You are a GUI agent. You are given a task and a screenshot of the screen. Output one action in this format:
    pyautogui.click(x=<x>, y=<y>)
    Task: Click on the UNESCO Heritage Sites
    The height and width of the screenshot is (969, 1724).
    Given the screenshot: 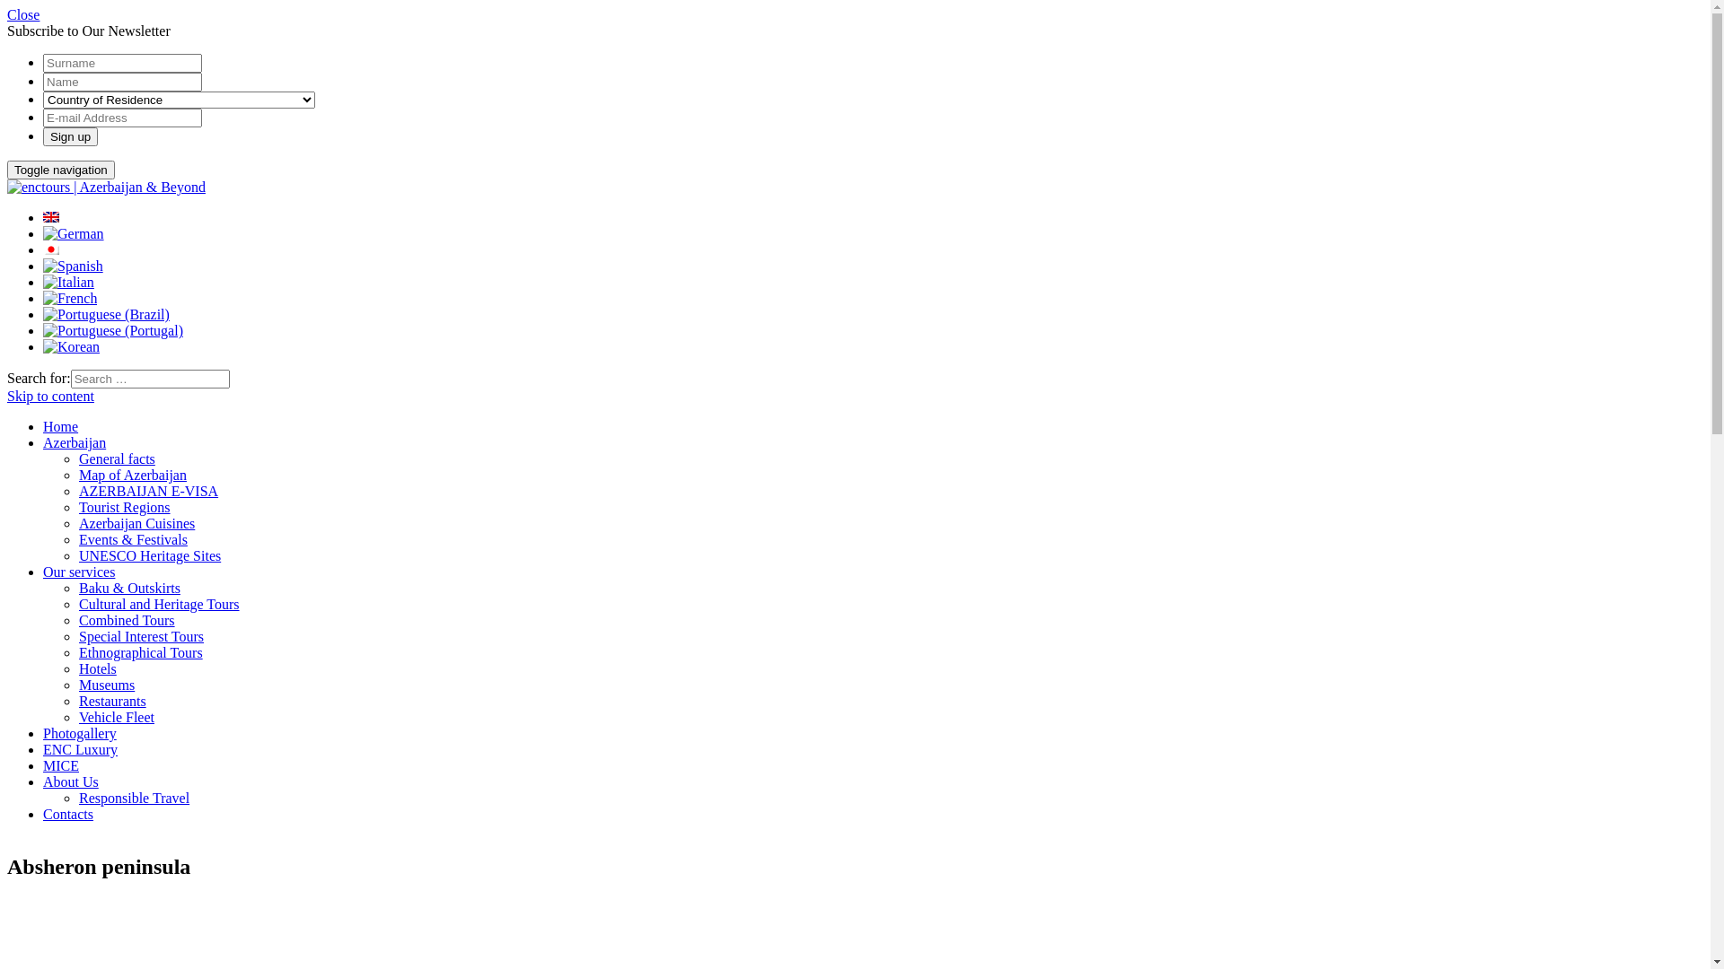 What is the action you would take?
    pyautogui.click(x=149, y=556)
    